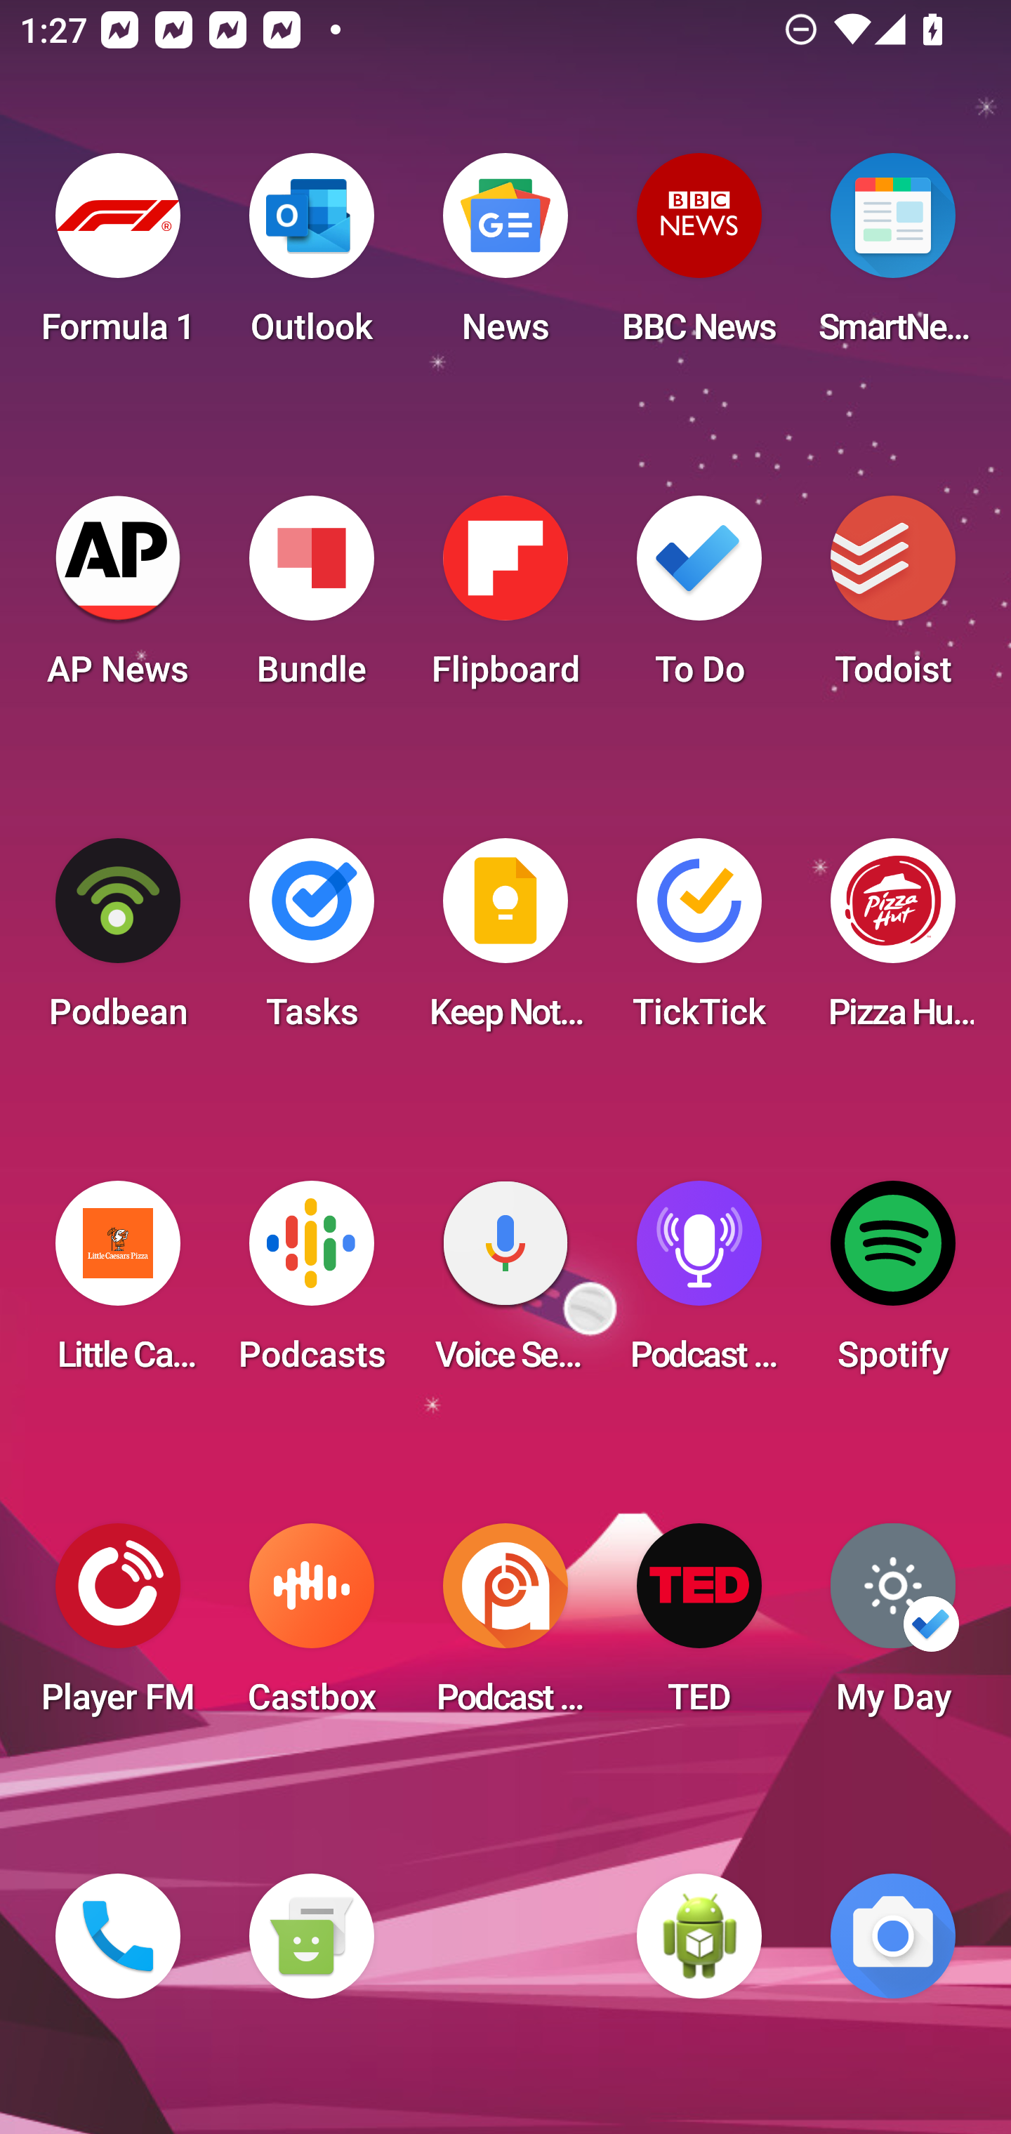  I want to click on Castbox, so click(311, 1627).